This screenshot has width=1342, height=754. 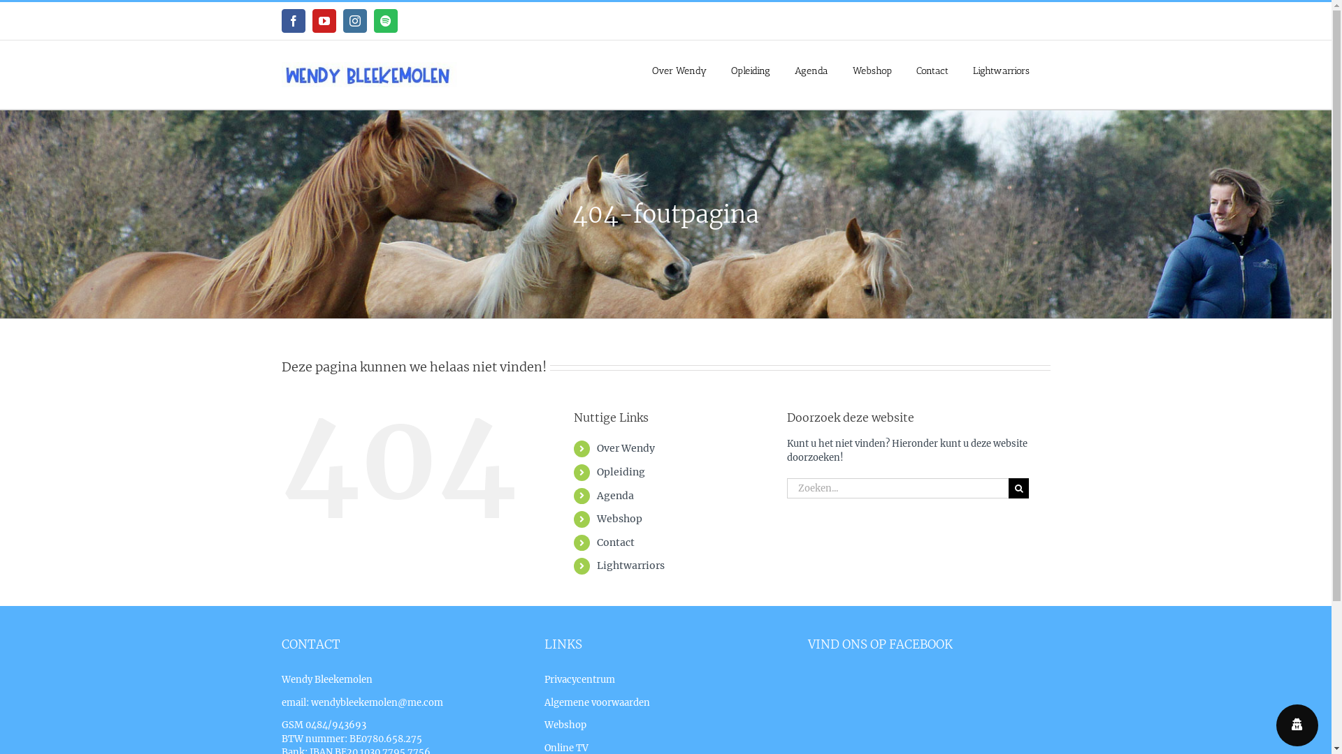 What do you see at coordinates (324, 21) in the screenshot?
I see `YouTube` at bounding box center [324, 21].